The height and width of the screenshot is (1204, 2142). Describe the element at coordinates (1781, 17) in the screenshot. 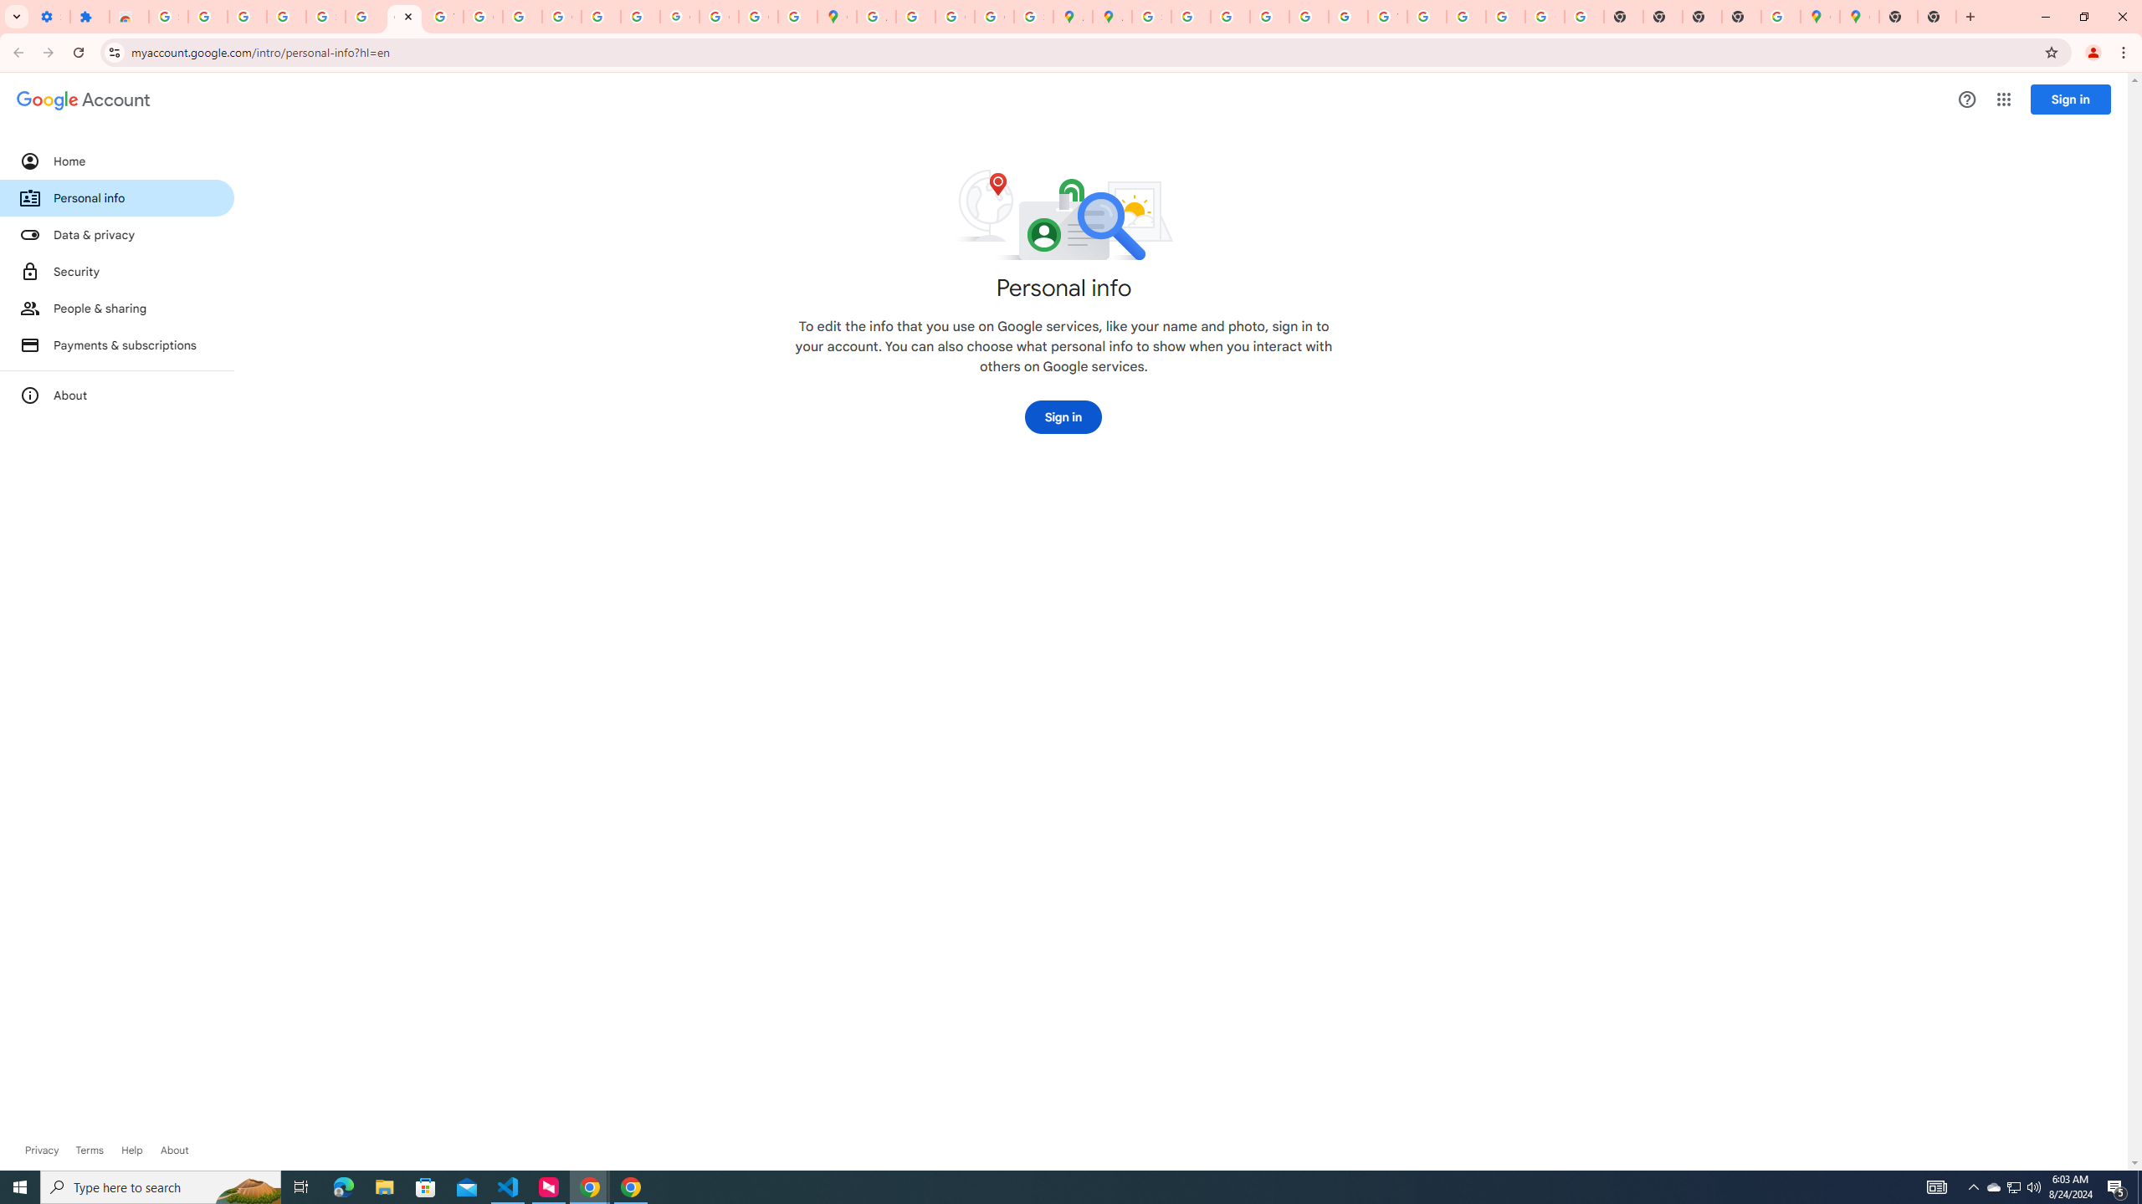

I see `Use Google Maps in Space - Google Maps Help` at that location.